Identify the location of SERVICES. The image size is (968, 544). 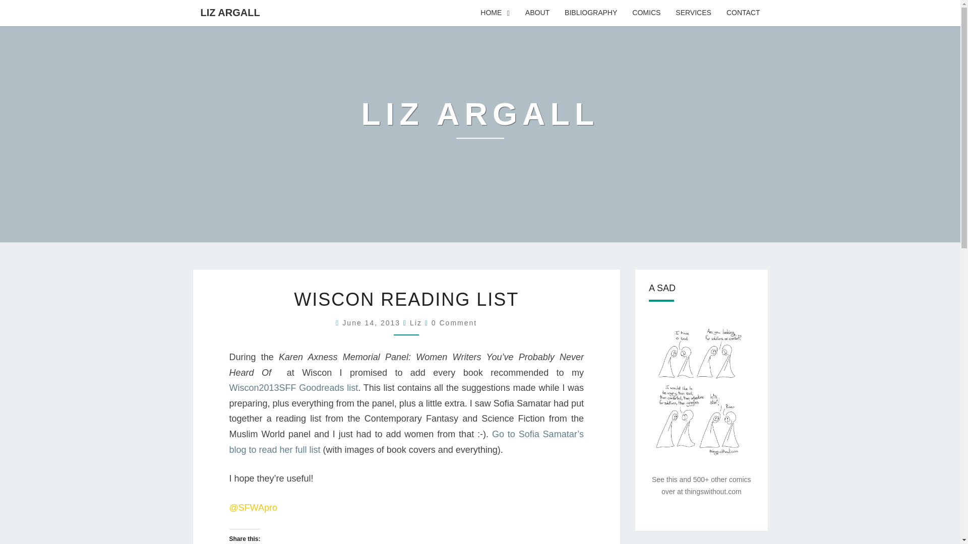
(693, 13).